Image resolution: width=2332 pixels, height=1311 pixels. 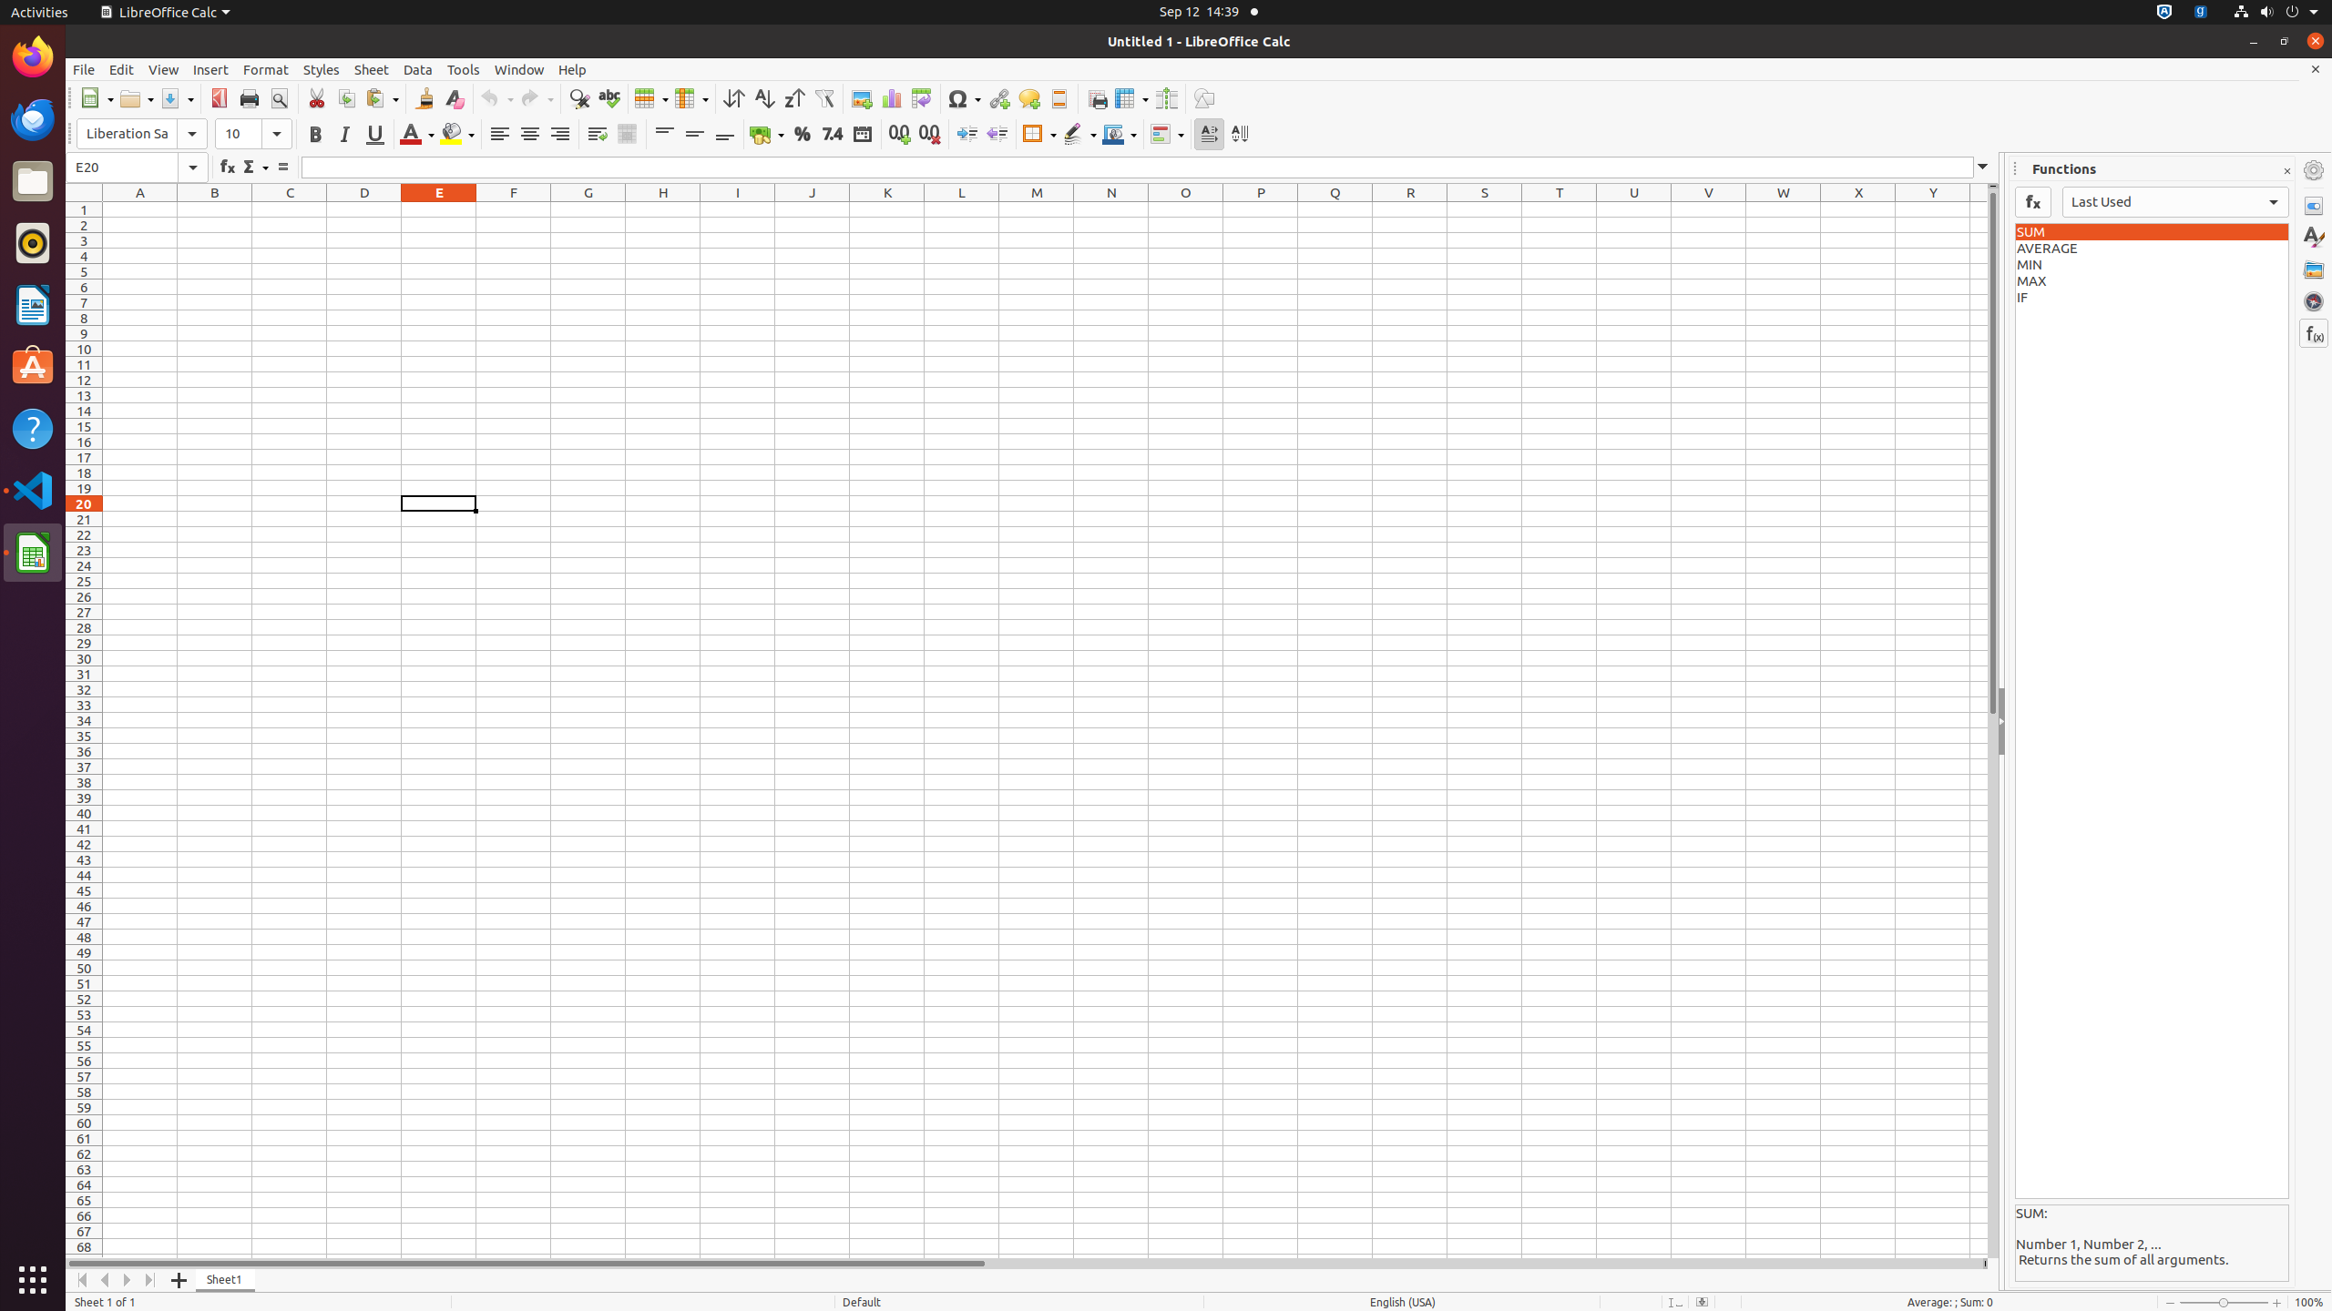 I want to click on Navigator, so click(x=2314, y=301).